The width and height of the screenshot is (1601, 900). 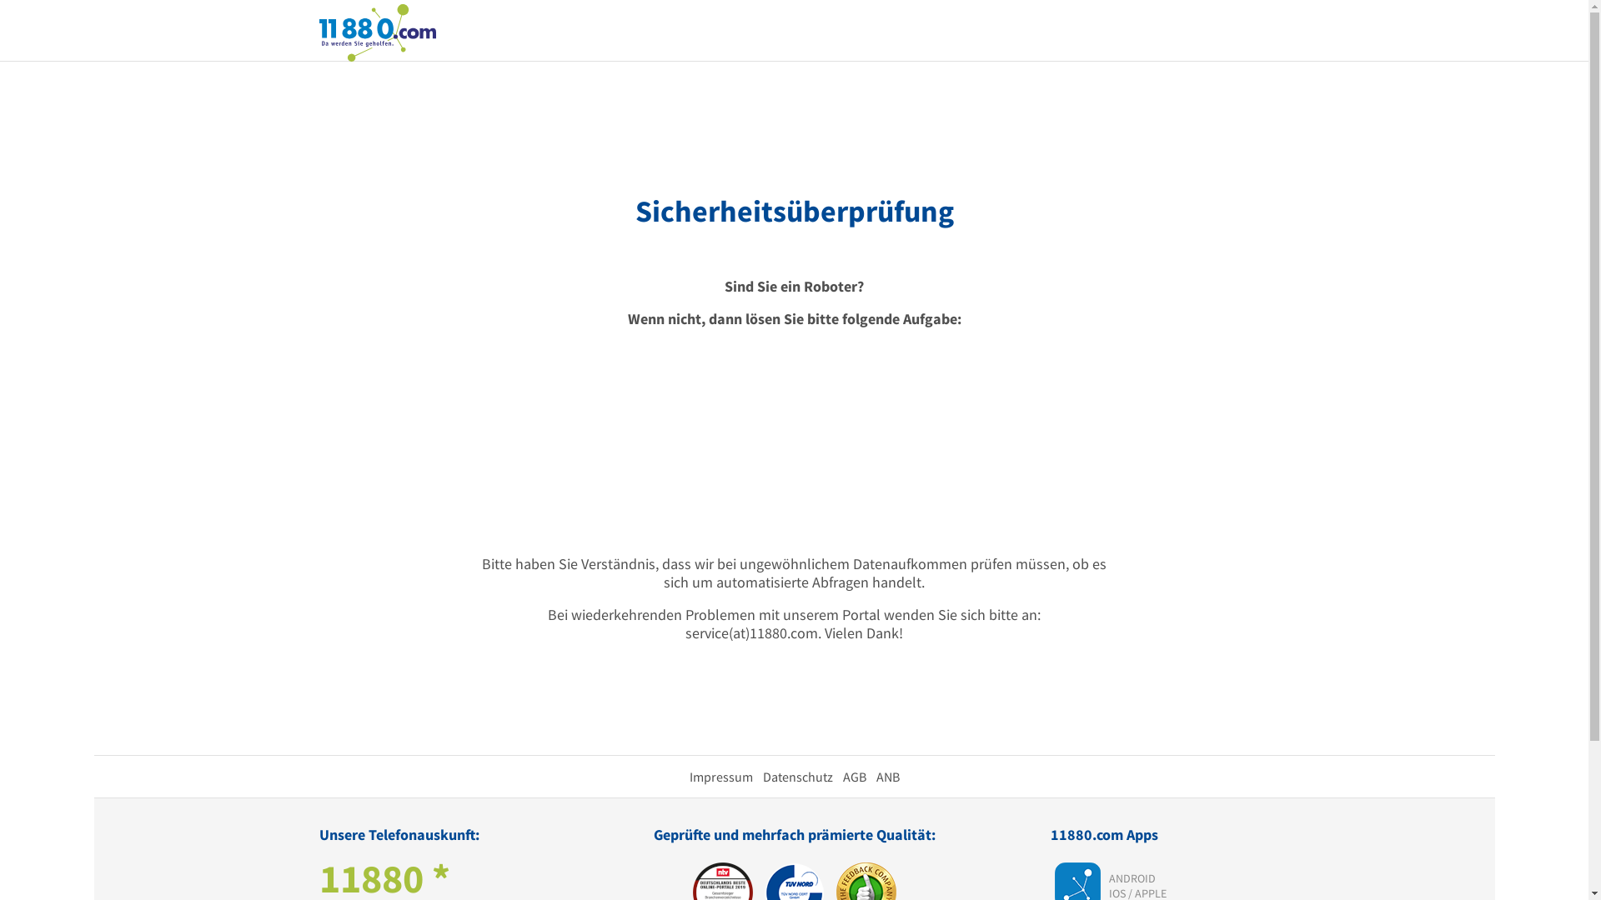 What do you see at coordinates (854, 777) in the screenshot?
I see `AGB` at bounding box center [854, 777].